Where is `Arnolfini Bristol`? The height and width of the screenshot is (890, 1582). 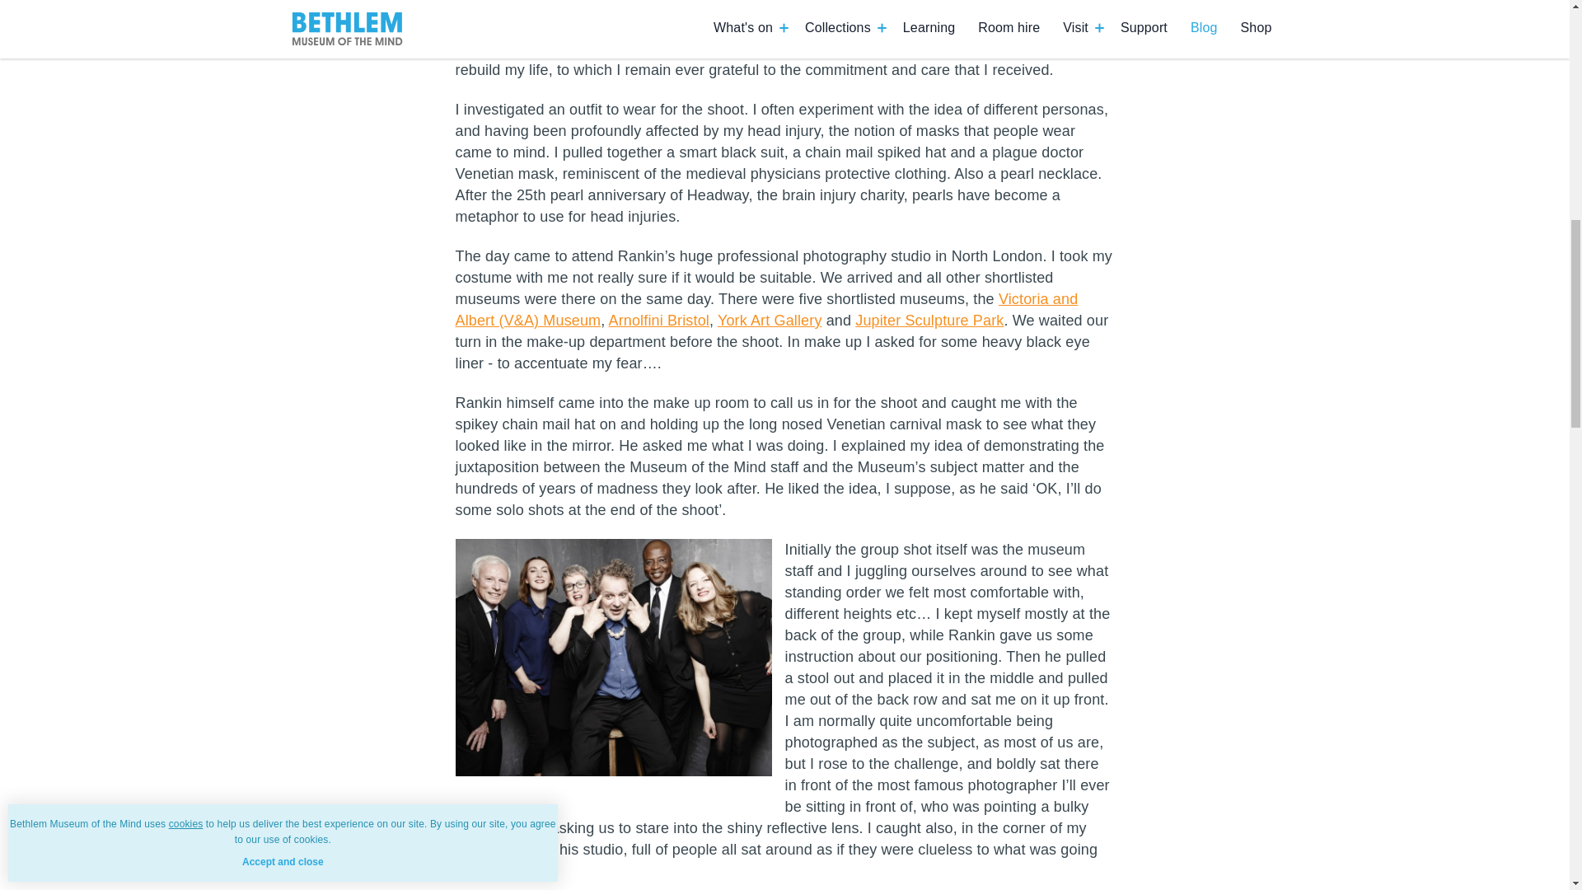 Arnolfini Bristol is located at coordinates (659, 320).